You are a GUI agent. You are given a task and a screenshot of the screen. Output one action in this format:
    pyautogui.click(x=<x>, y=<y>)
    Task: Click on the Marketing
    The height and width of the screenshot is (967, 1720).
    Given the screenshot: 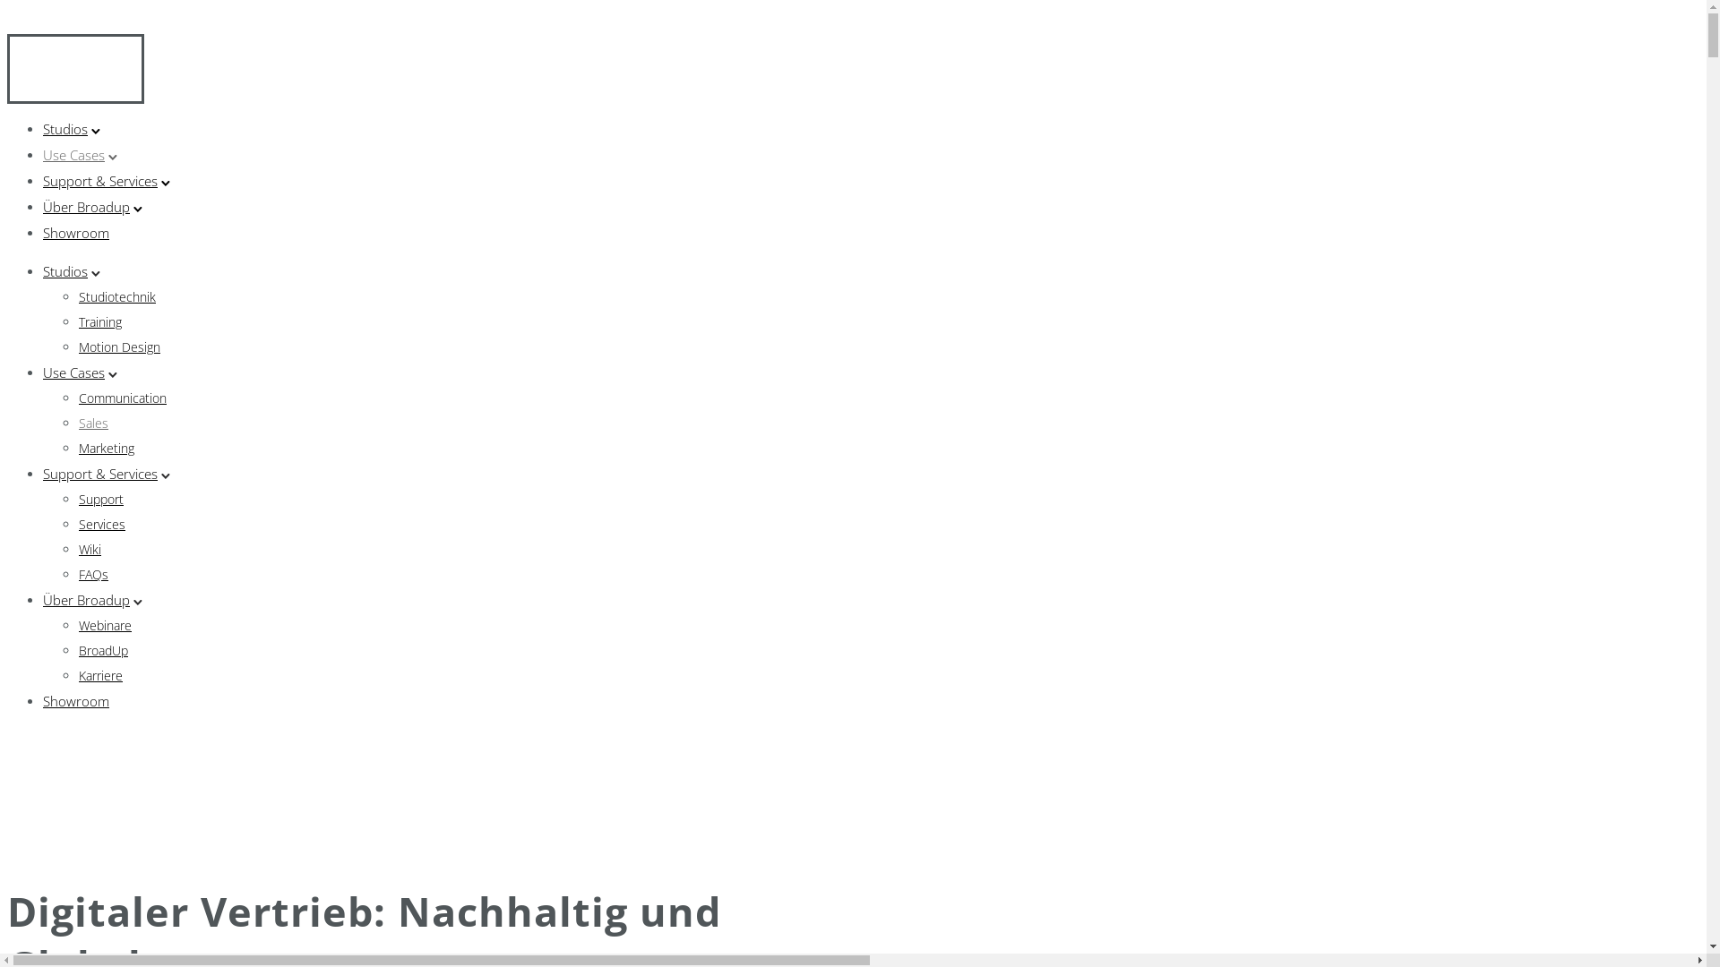 What is the action you would take?
    pyautogui.click(x=107, y=448)
    